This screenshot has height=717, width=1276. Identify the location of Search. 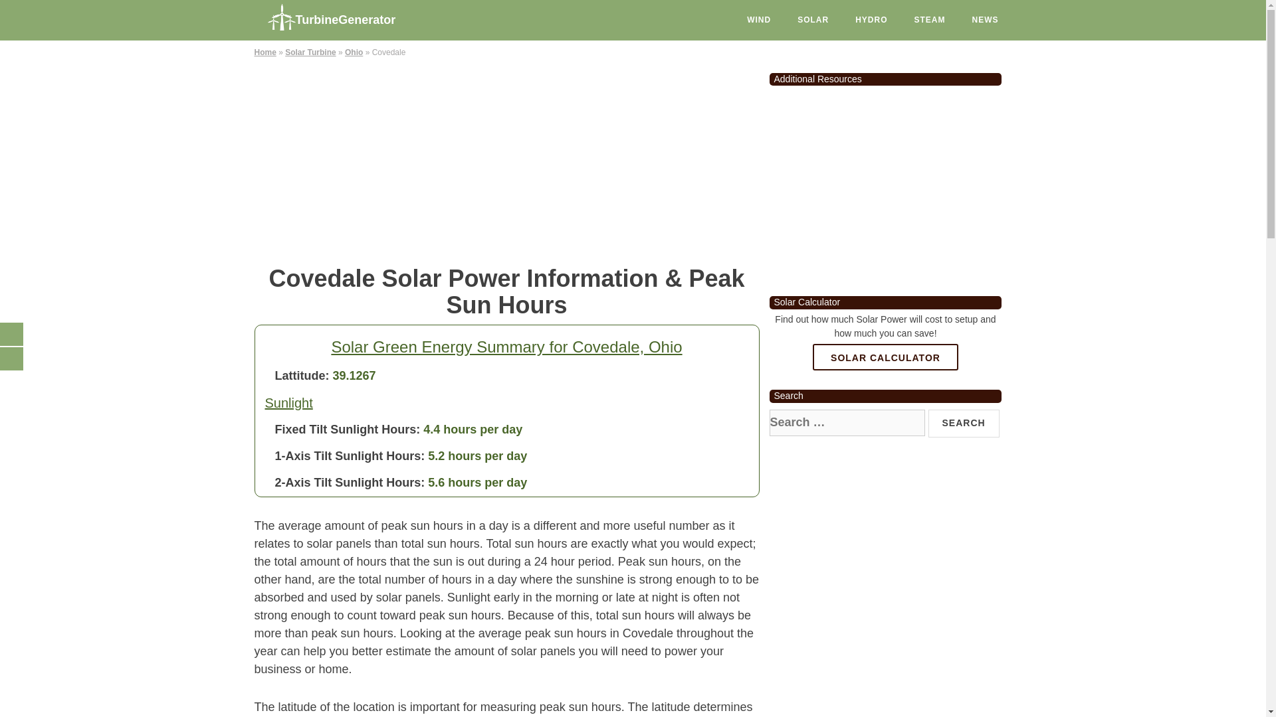
(964, 423).